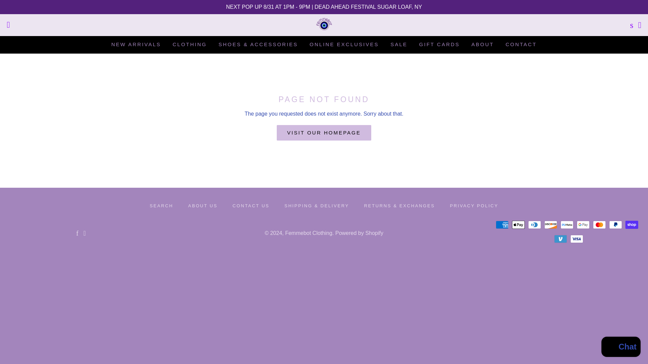  I want to click on PayPal, so click(616, 224).